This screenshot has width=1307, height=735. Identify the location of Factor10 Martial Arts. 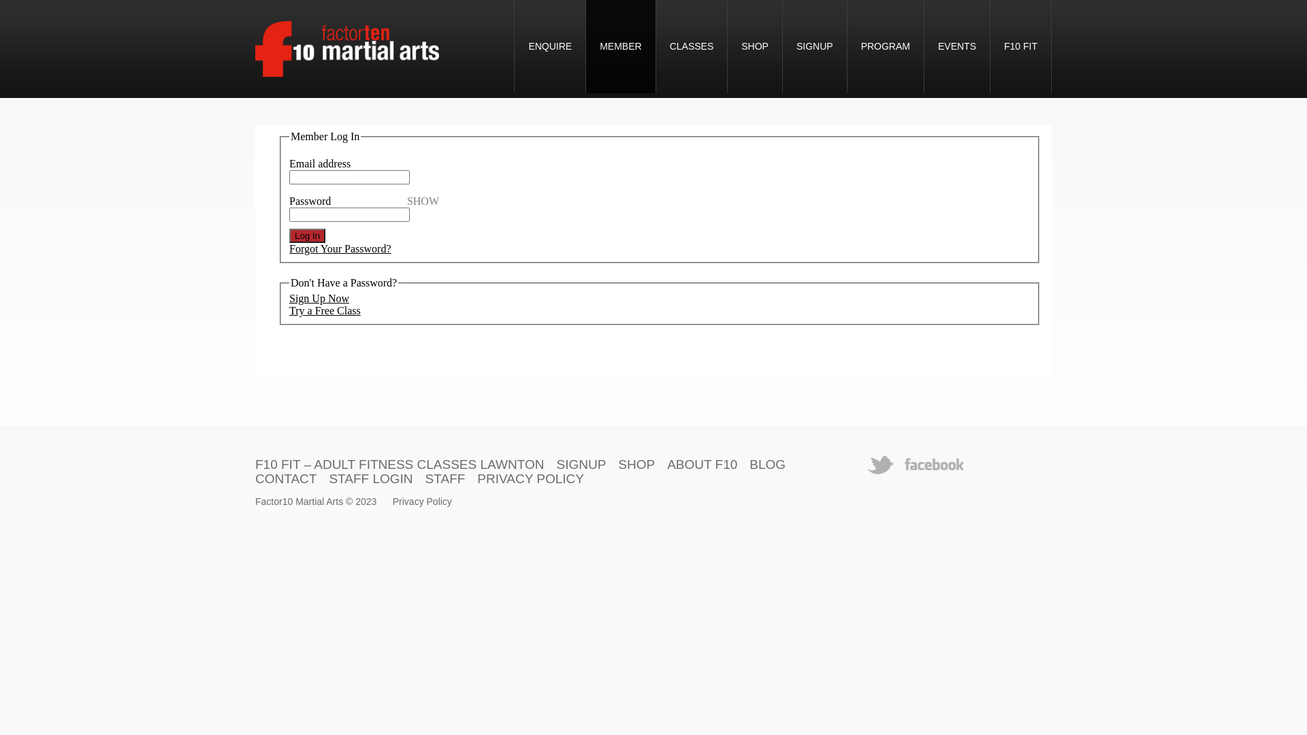
(300, 502).